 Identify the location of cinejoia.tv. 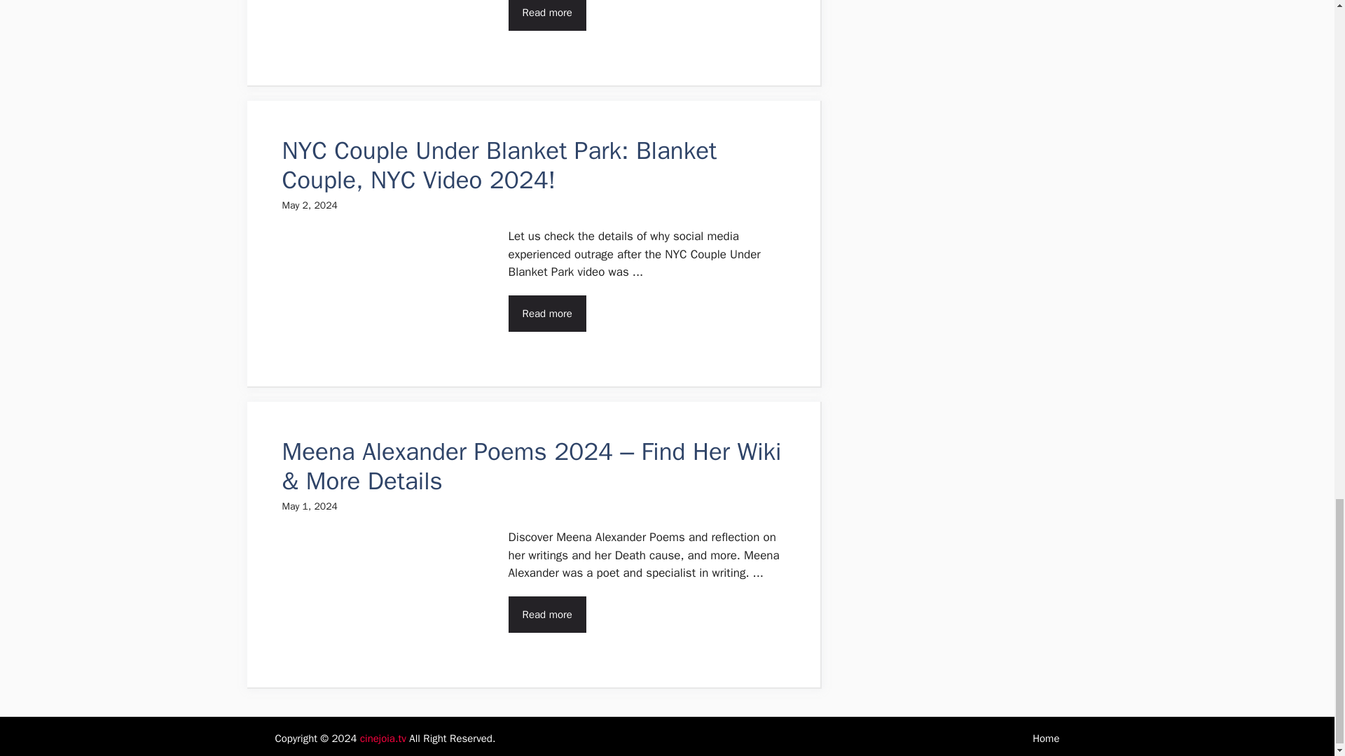
(382, 738).